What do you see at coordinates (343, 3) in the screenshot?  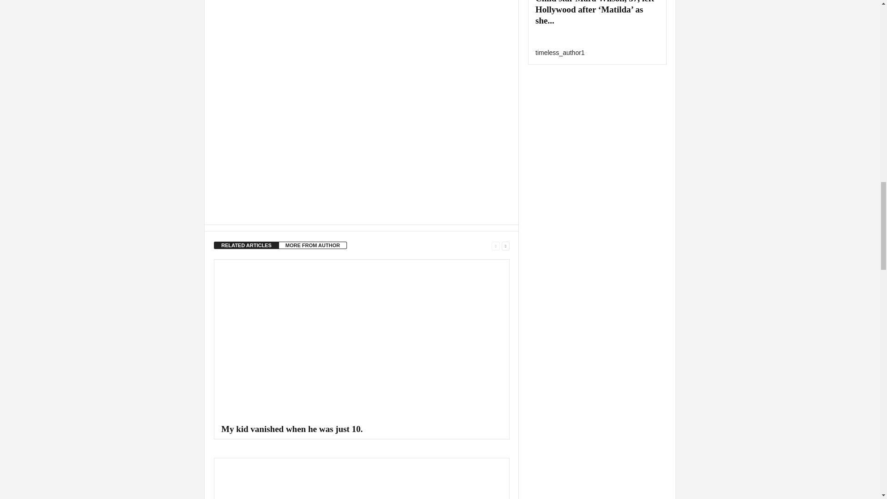 I see `YouTube video player` at bounding box center [343, 3].